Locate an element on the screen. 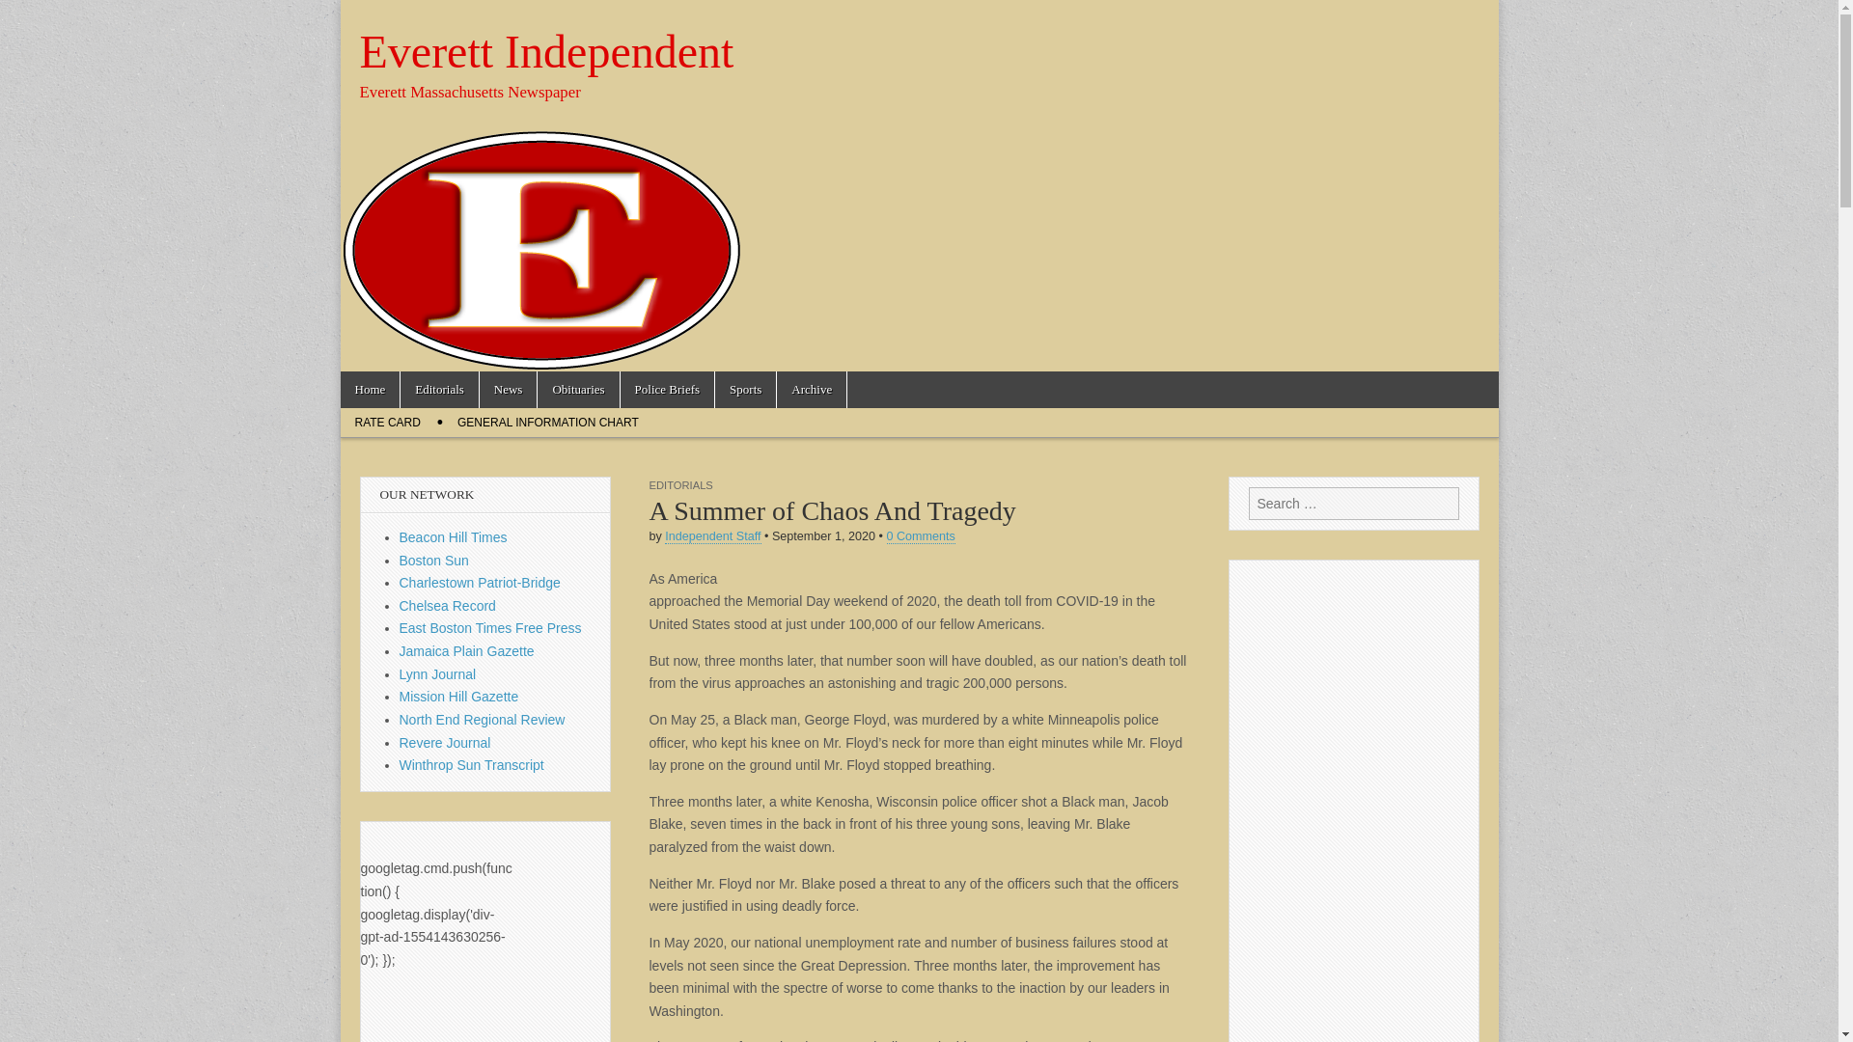 Image resolution: width=1853 pixels, height=1042 pixels. Home is located at coordinates (369, 390).